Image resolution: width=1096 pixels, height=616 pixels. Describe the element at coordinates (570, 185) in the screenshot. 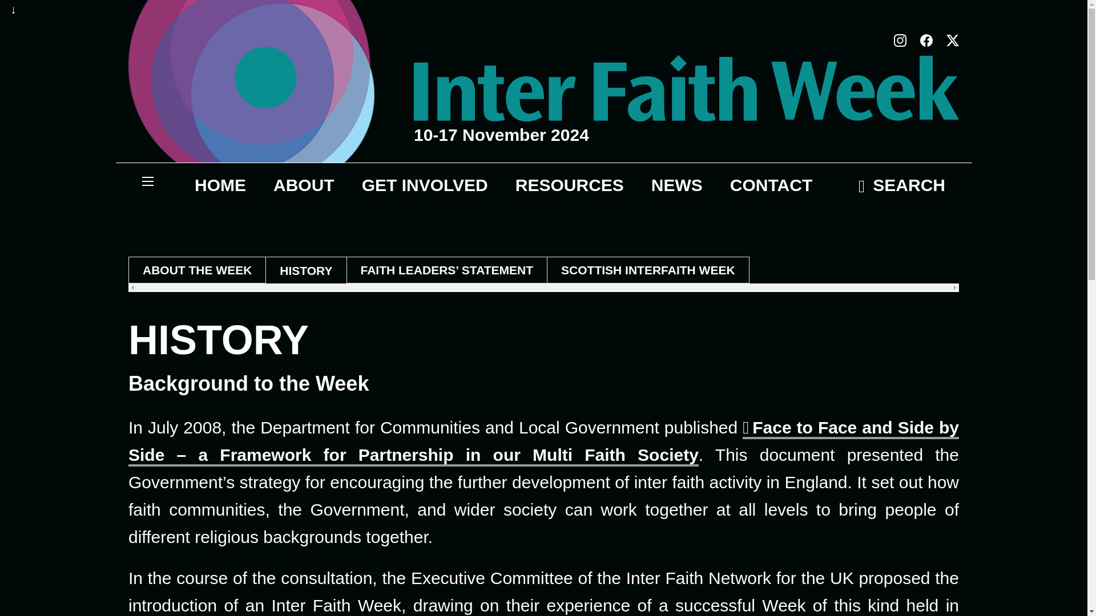

I see `RESOURCES` at that location.